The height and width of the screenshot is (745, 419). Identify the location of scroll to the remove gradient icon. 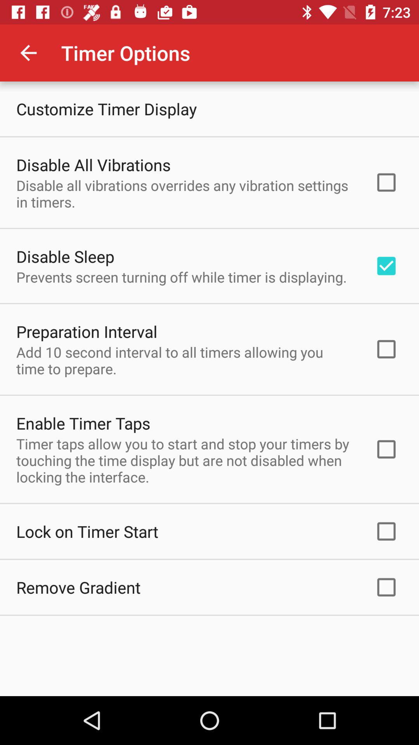
(78, 587).